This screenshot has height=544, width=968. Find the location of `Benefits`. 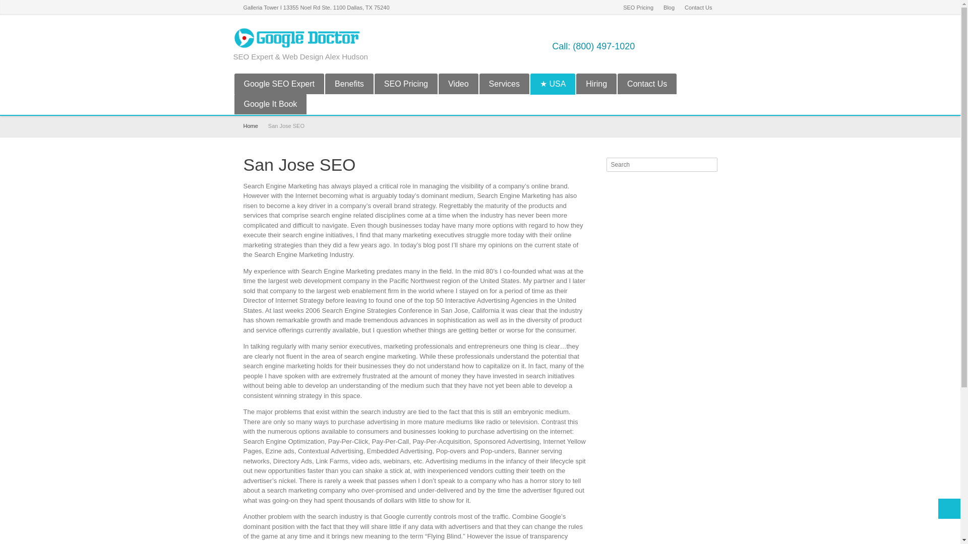

Benefits is located at coordinates (349, 84).